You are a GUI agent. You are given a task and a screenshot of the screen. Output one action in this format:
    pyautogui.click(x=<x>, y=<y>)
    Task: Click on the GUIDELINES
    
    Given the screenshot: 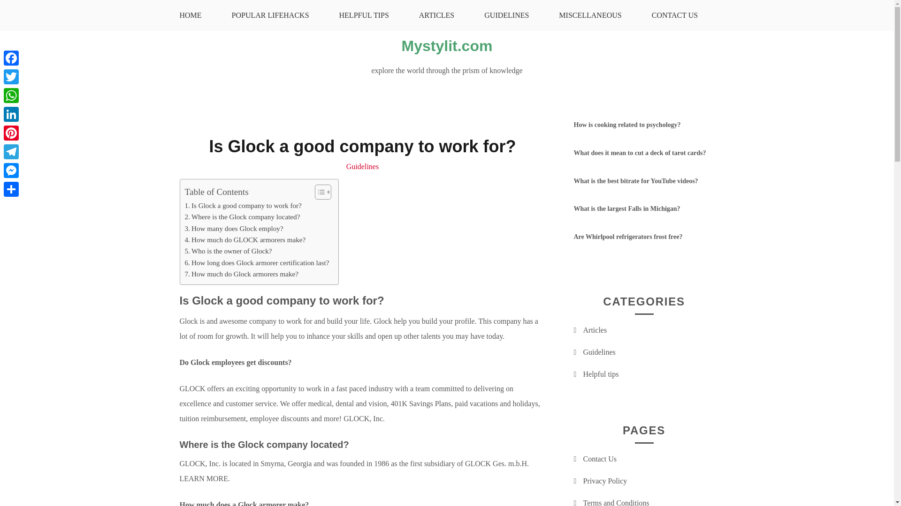 What is the action you would take?
    pyautogui.click(x=507, y=15)
    